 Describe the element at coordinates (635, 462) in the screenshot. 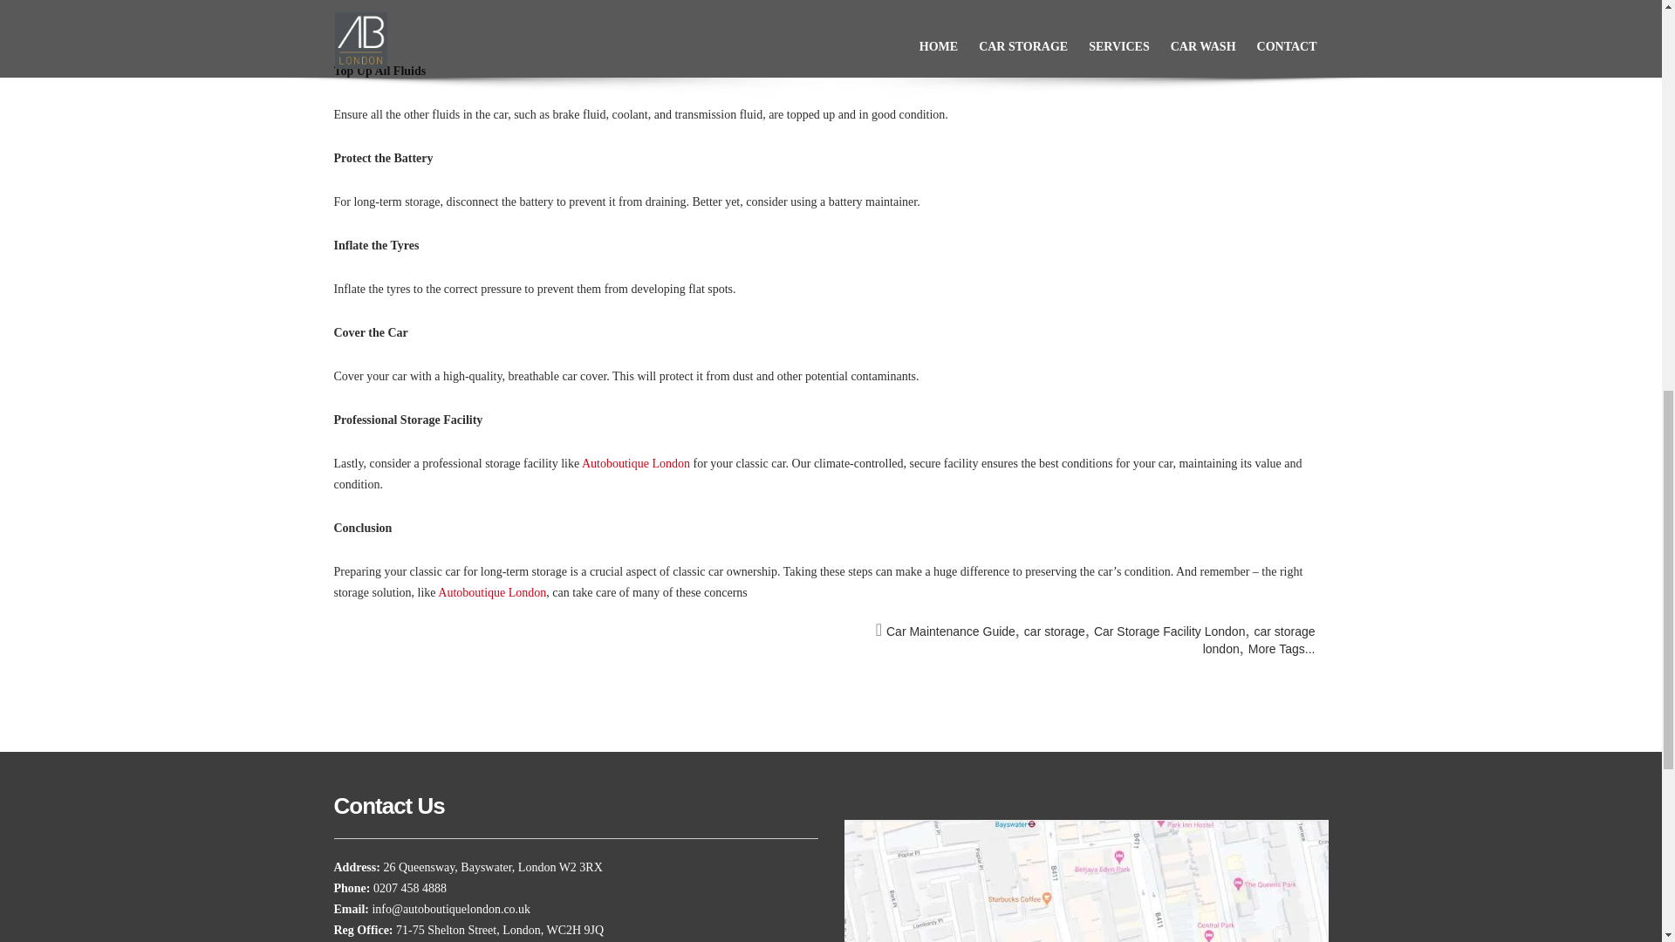

I see `Autoboutique London` at that location.